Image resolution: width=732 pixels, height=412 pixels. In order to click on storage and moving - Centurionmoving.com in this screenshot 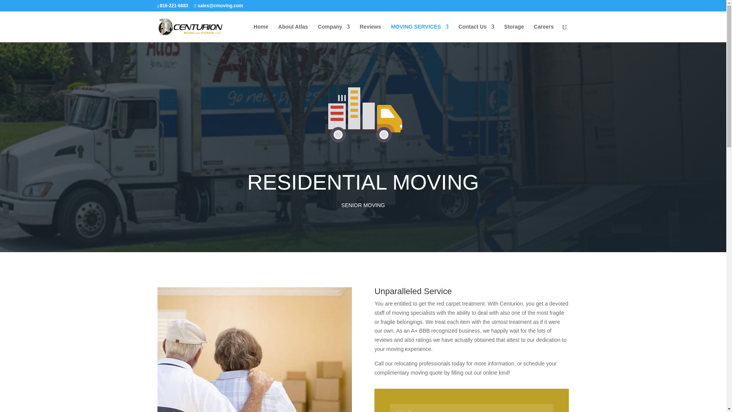, I will do `click(363, 118)`.